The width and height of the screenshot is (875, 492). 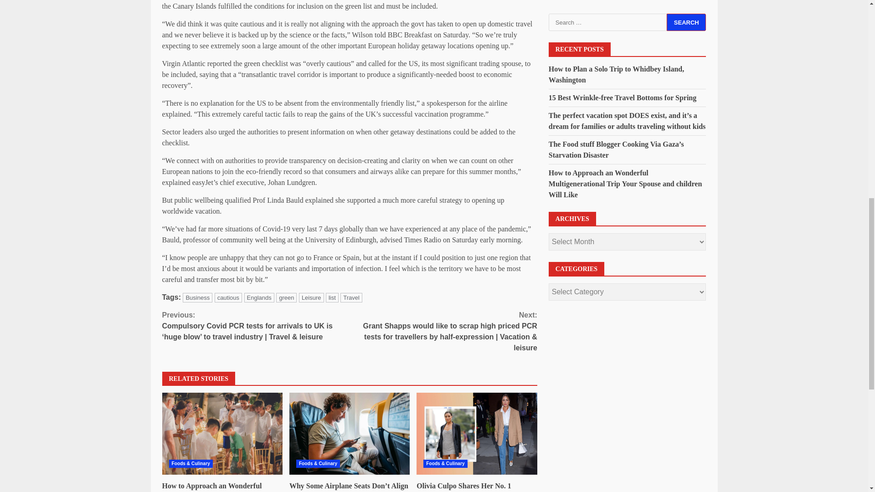 I want to click on green, so click(x=286, y=297).